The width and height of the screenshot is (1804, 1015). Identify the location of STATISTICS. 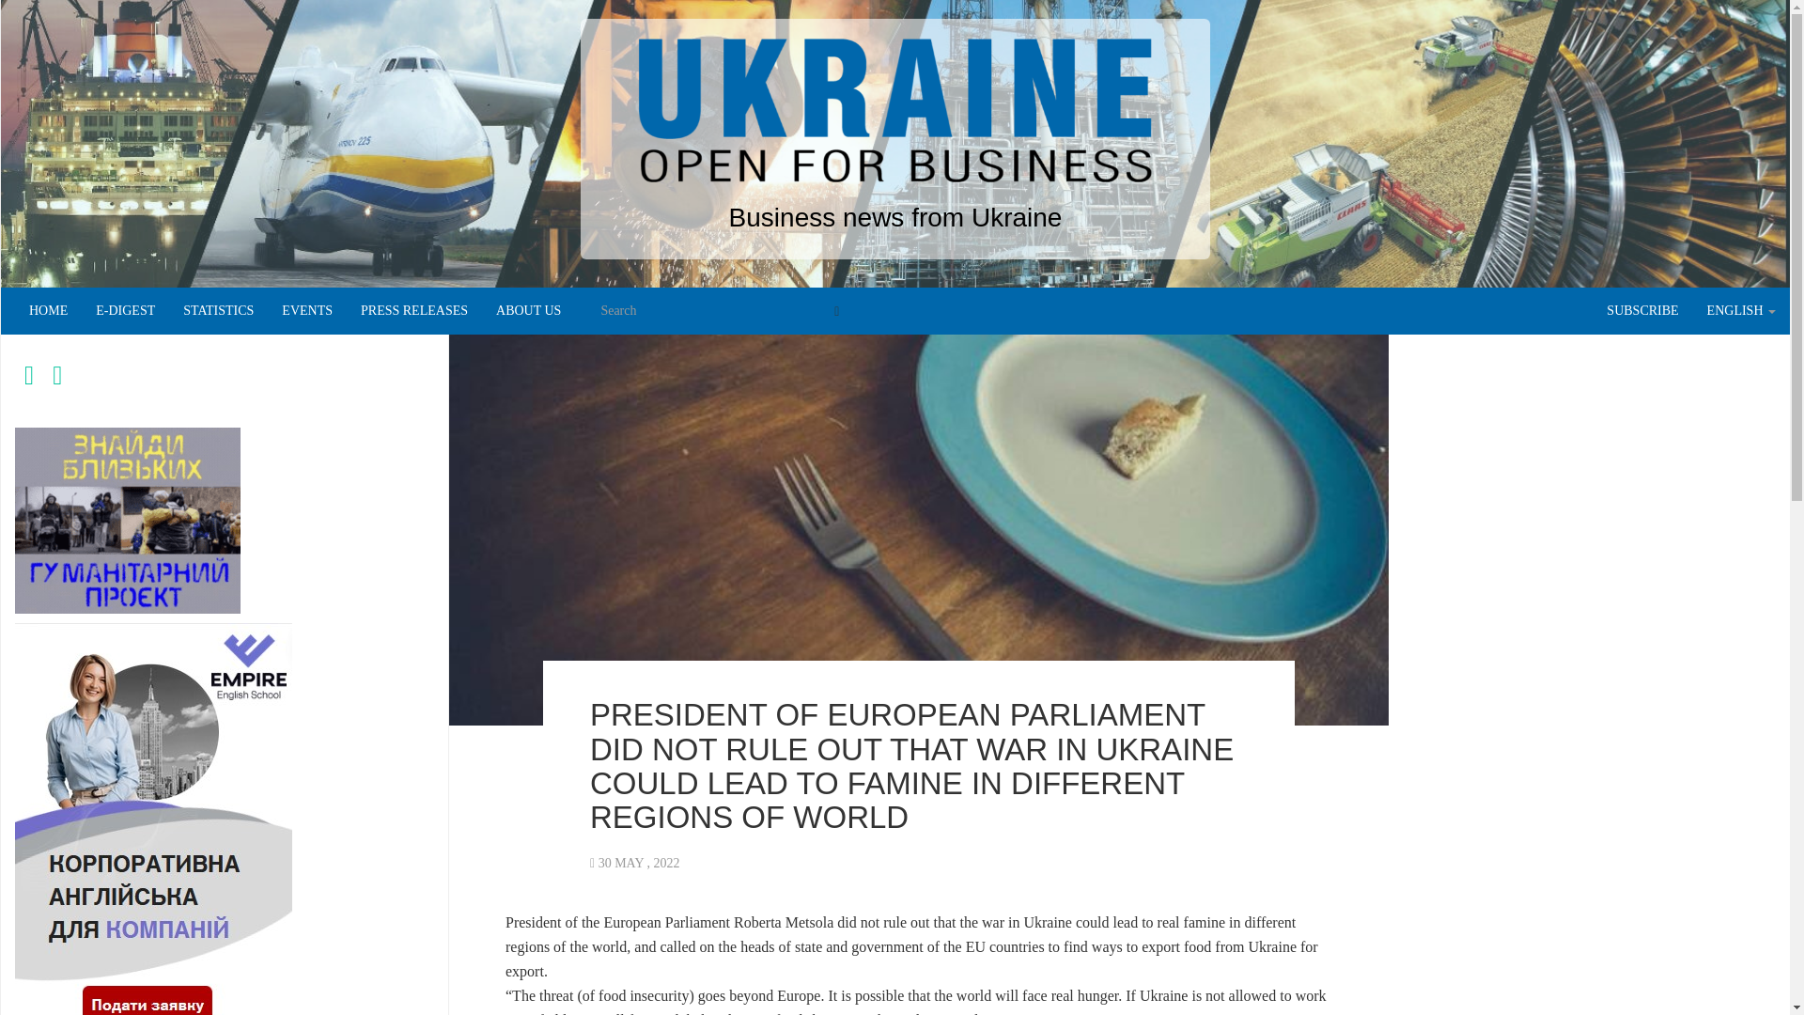
(218, 310).